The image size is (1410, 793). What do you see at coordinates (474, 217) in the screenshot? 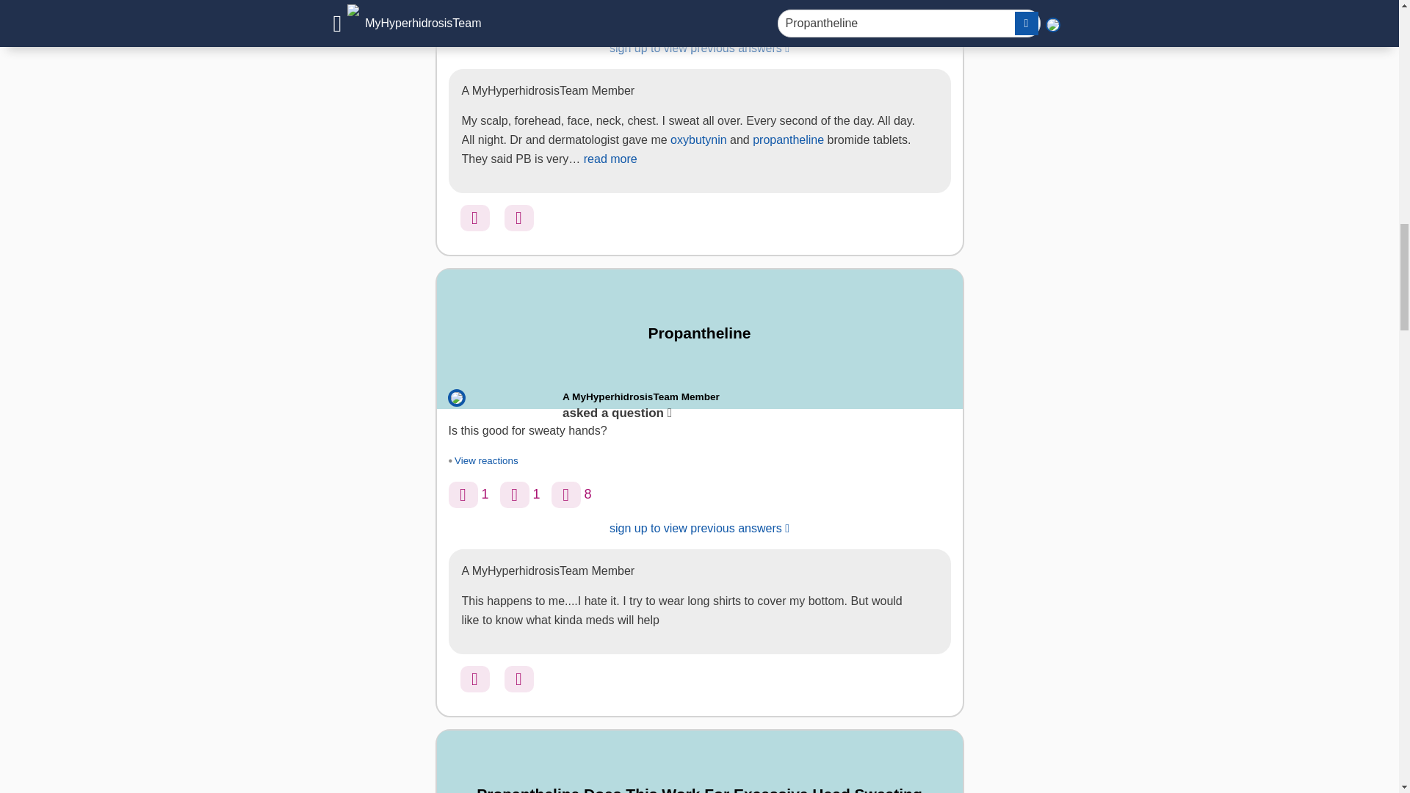
I see `I like this` at bounding box center [474, 217].